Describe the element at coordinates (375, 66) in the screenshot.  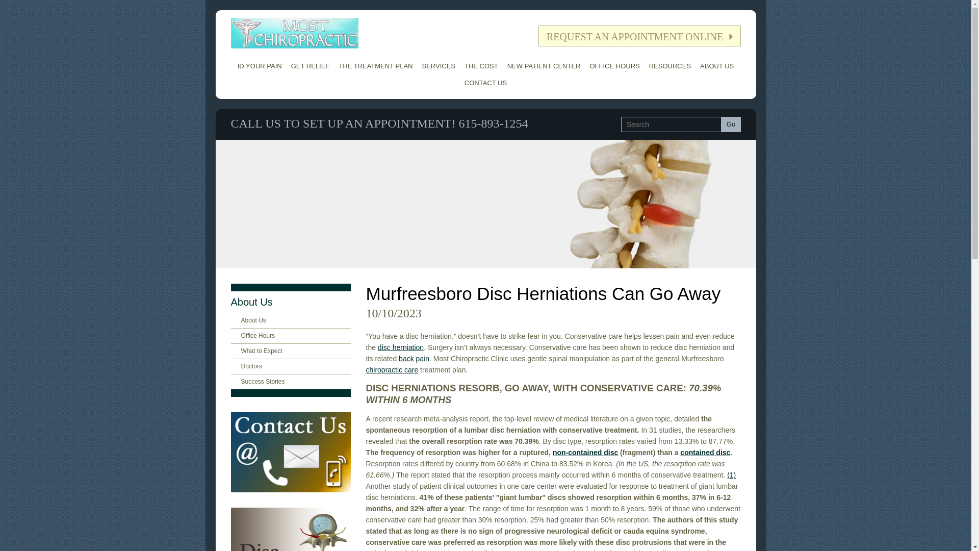
I see `THE TREATMENT PLAN` at that location.